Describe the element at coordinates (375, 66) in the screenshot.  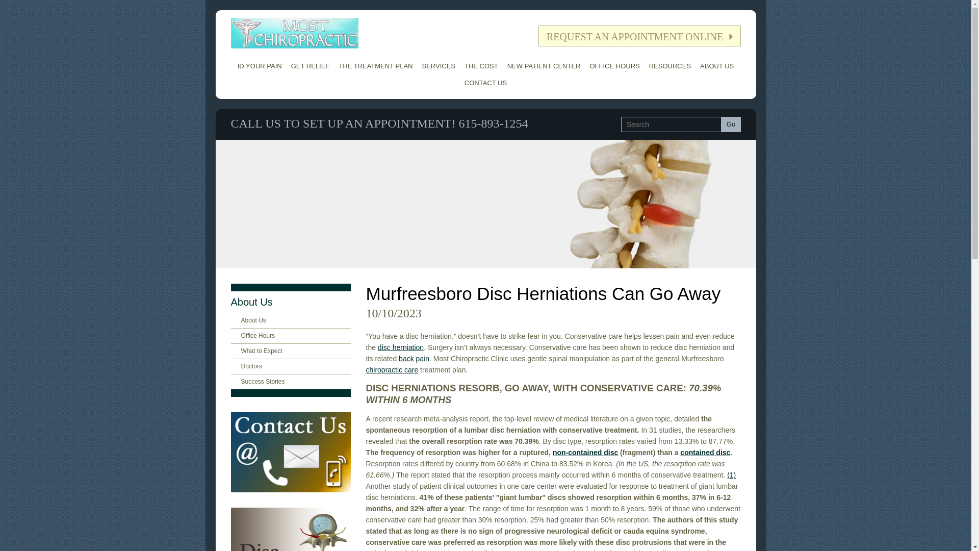
I see `THE TREATMENT PLAN` at that location.